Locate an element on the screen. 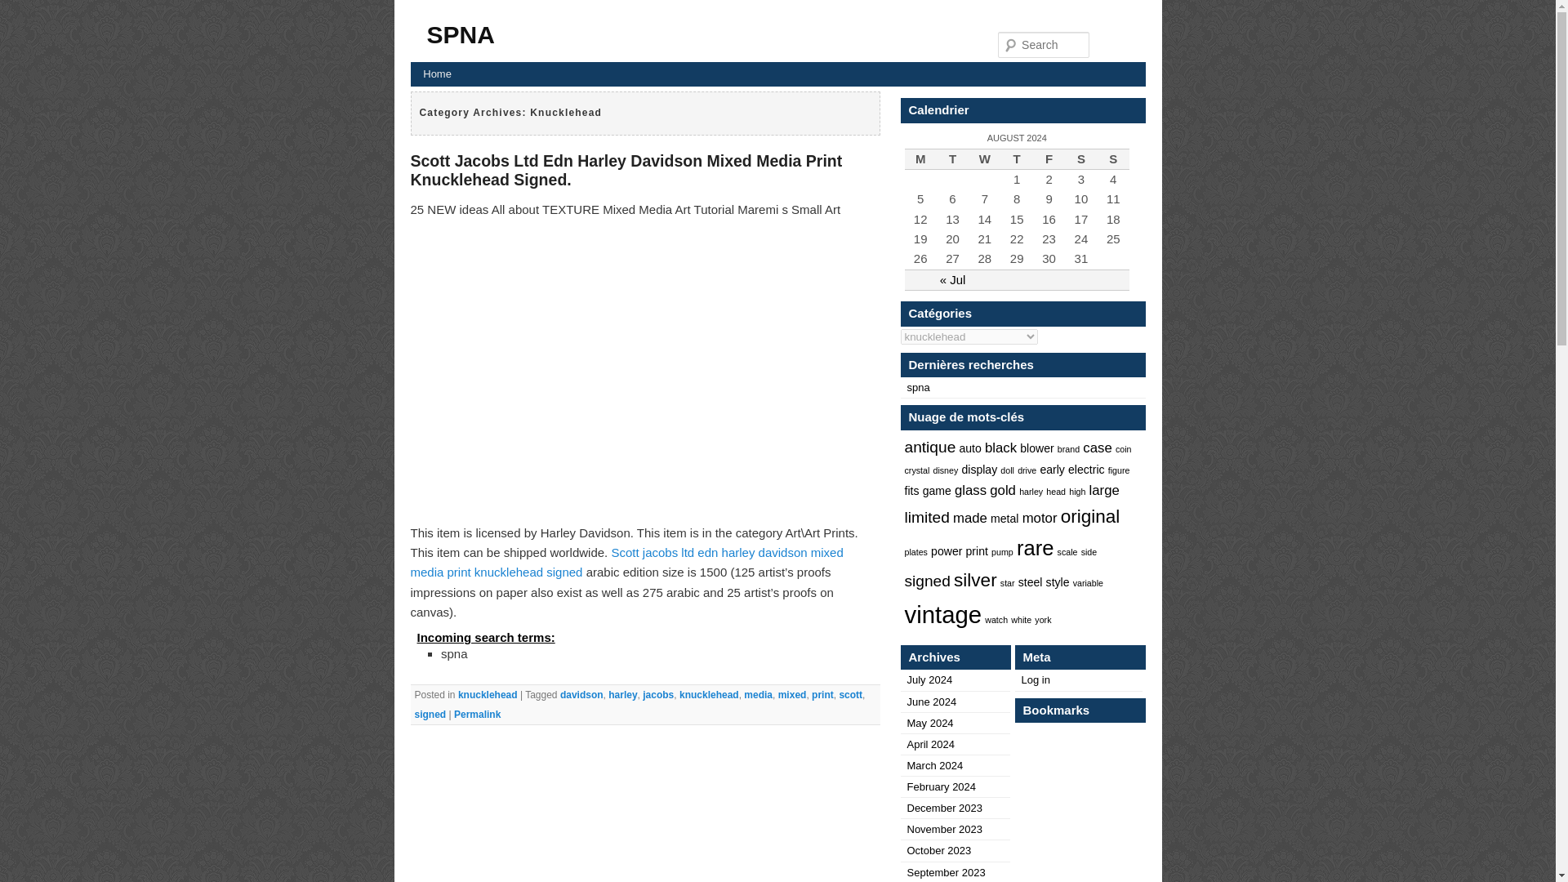  Thursday is located at coordinates (1018, 159).